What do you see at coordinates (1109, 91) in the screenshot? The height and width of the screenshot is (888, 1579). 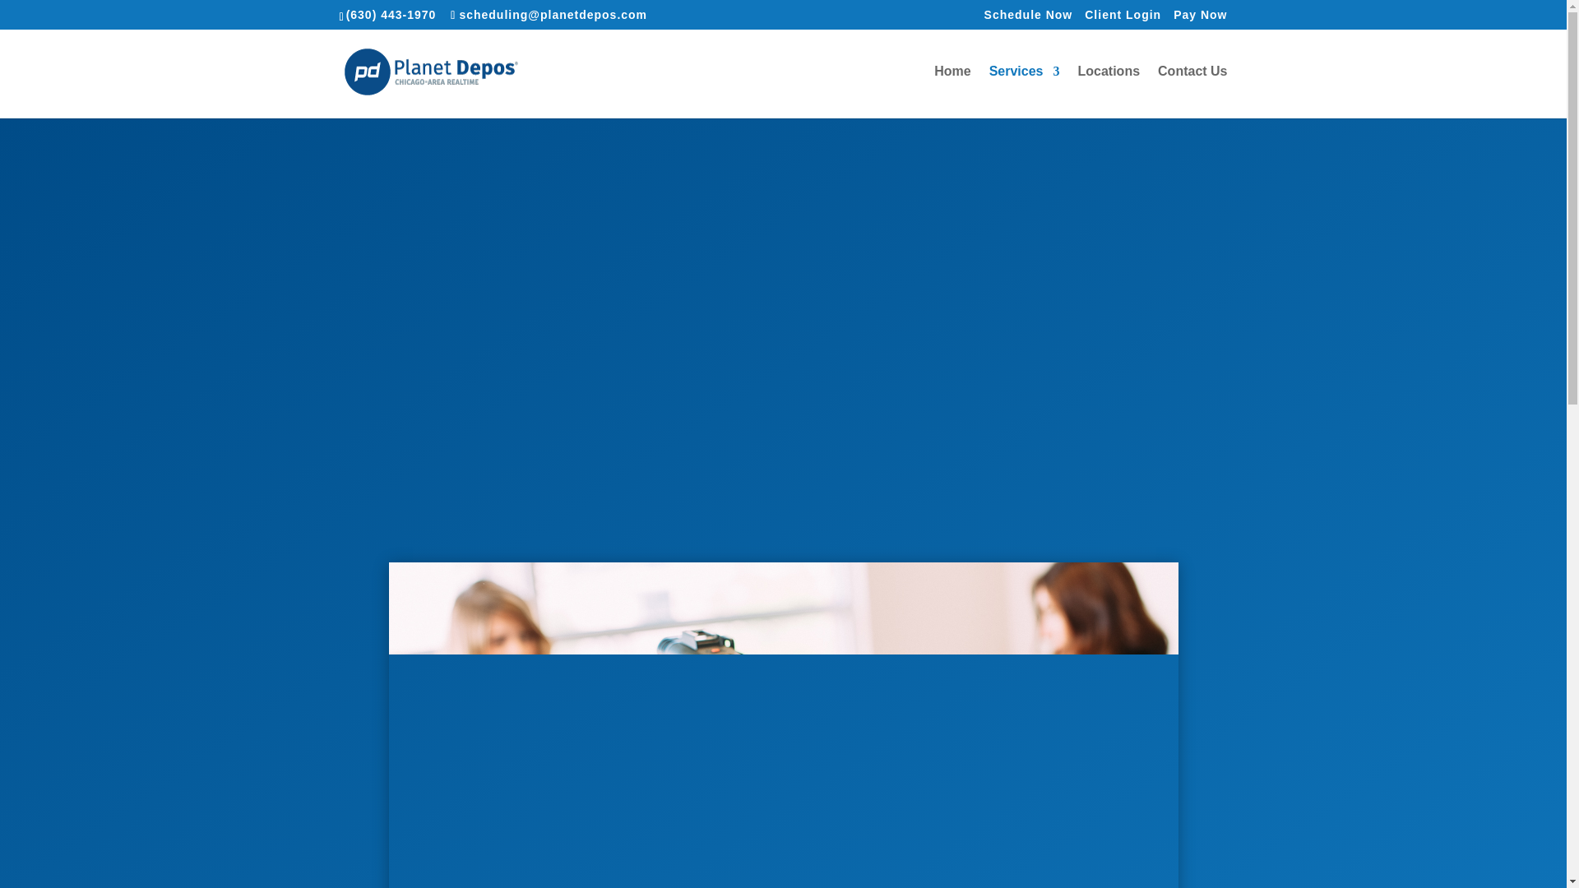 I see `Locations` at bounding box center [1109, 91].